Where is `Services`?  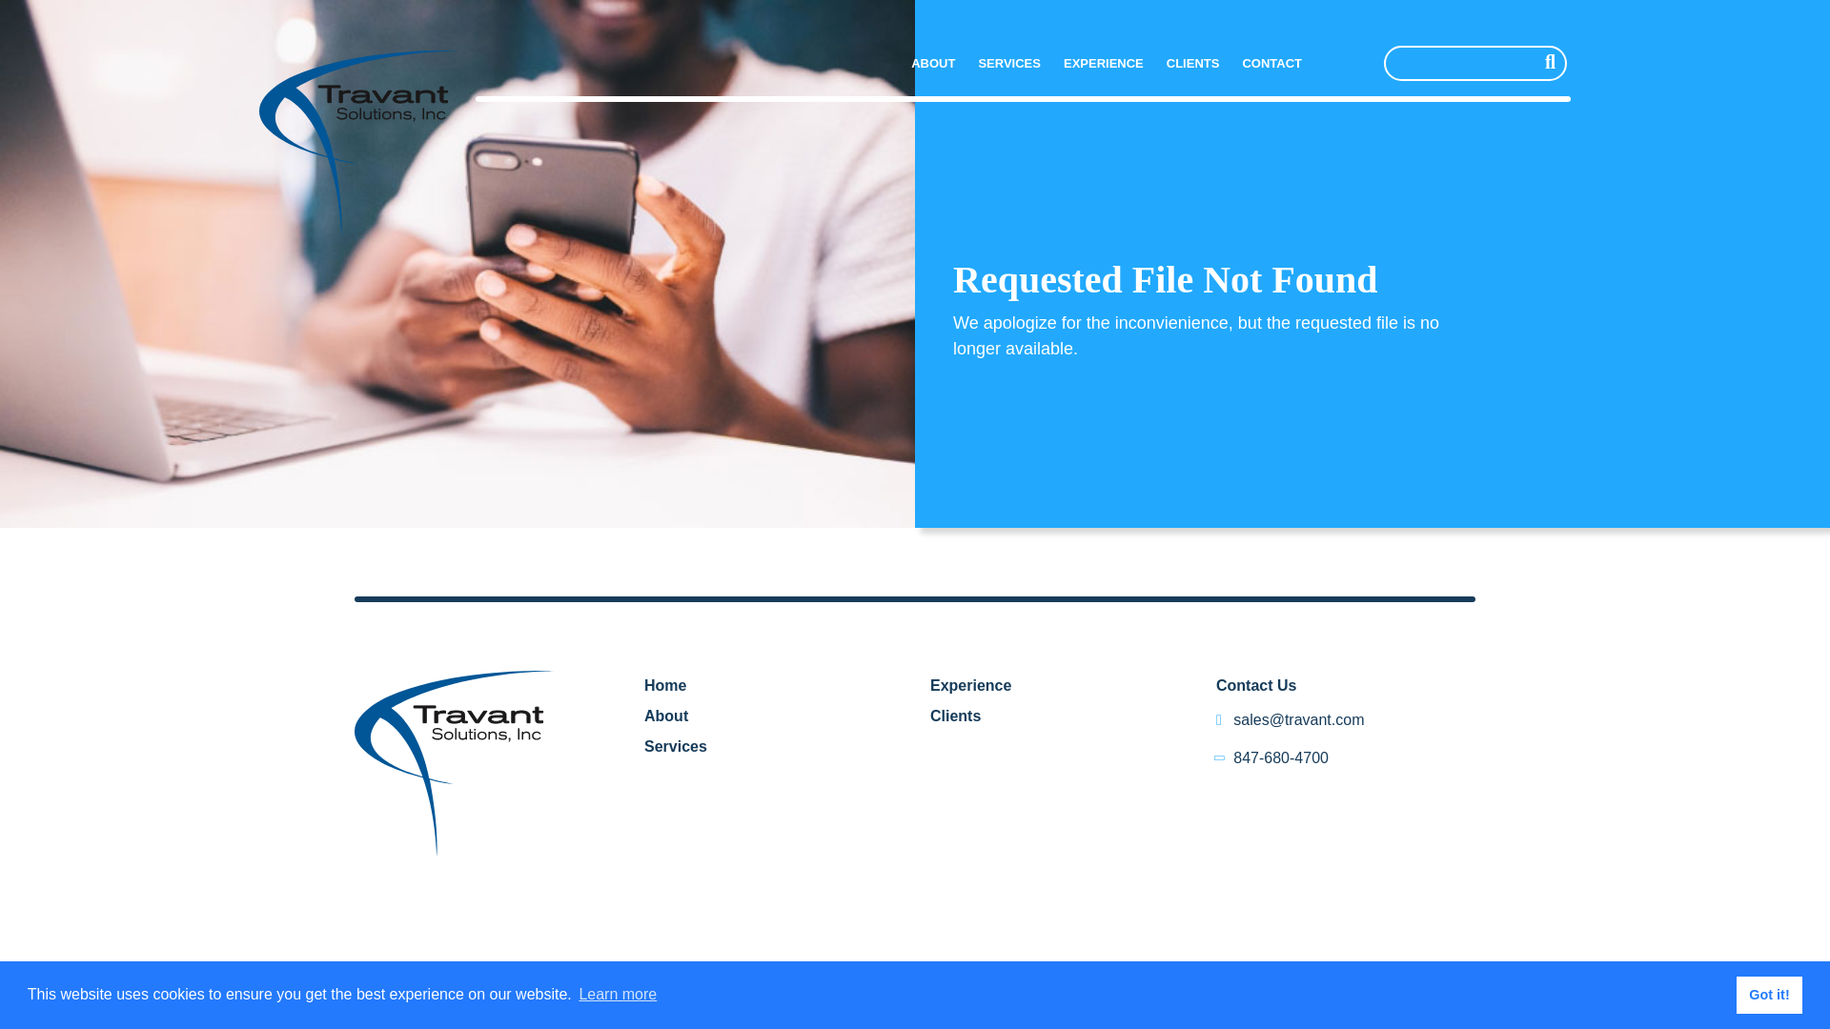
Services is located at coordinates (675, 746).